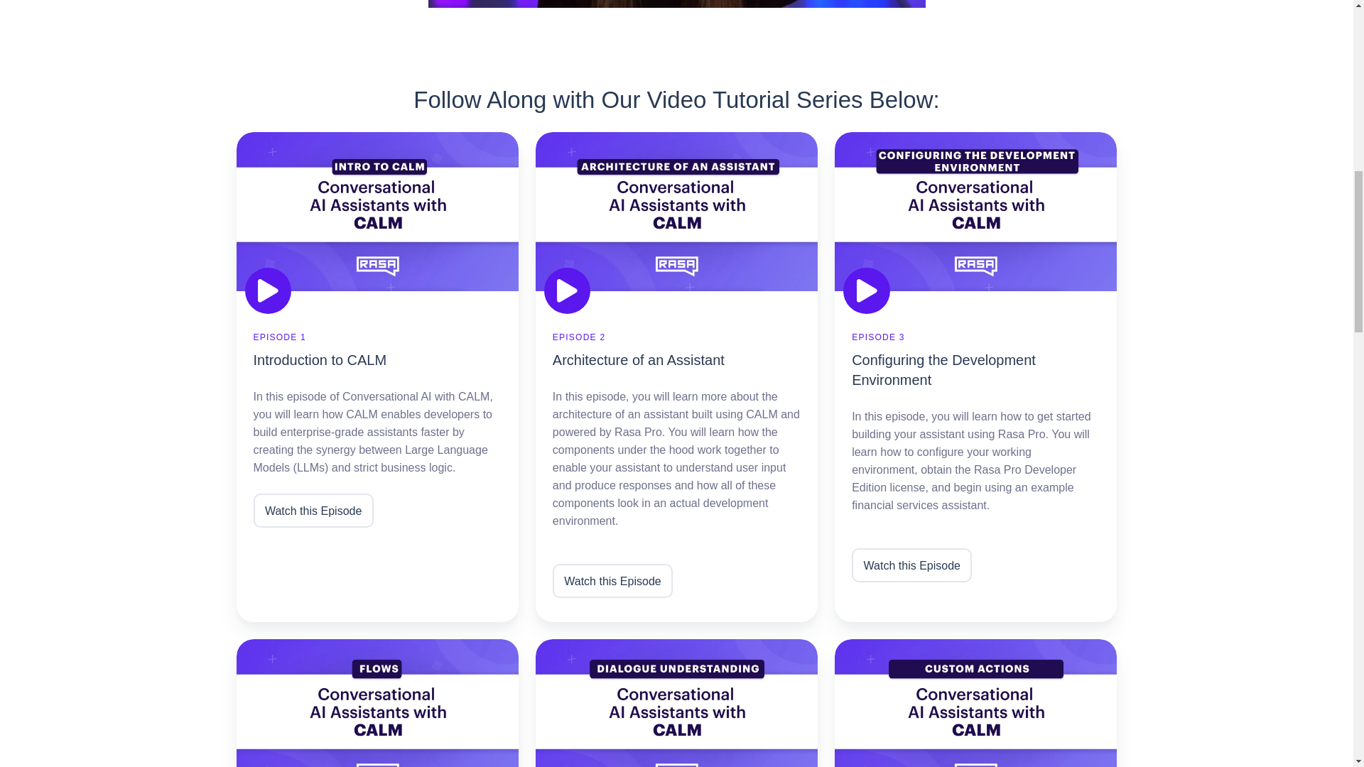  Describe the element at coordinates (377, 703) in the screenshot. I see `Flows` at that location.